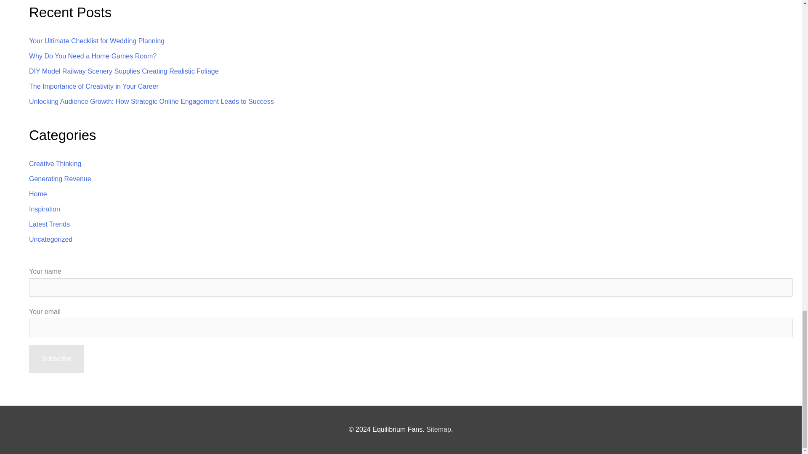 This screenshot has width=808, height=454. I want to click on Creative Thinking, so click(55, 164).